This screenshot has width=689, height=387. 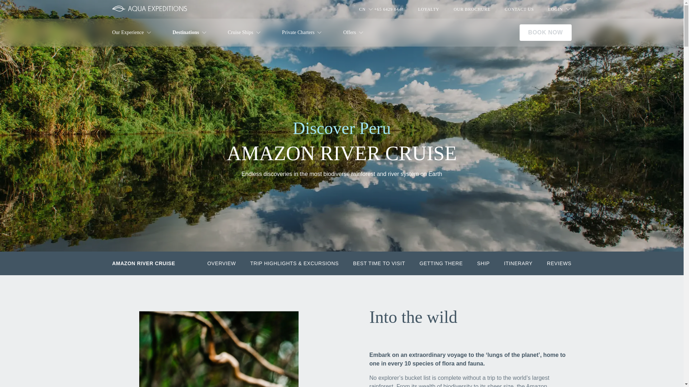 What do you see at coordinates (303, 32) in the screenshot?
I see `Private Charters` at bounding box center [303, 32].